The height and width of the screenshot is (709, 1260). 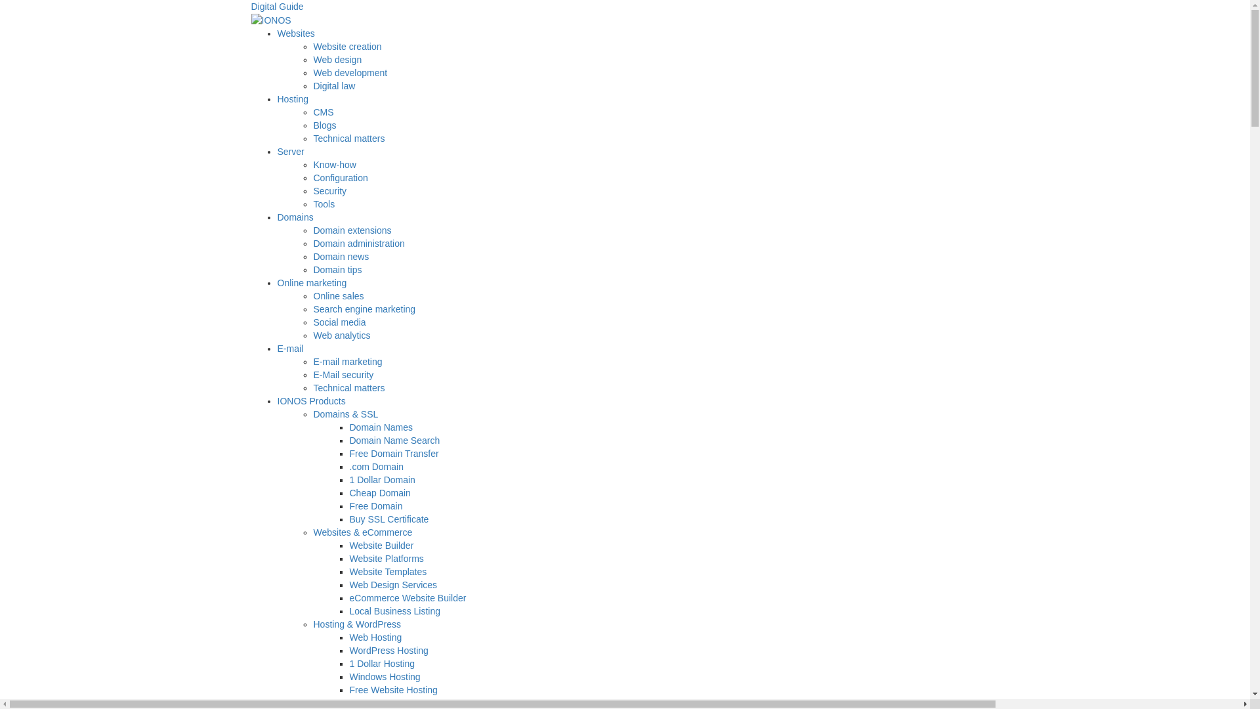 I want to click on Web design, so click(x=338, y=60).